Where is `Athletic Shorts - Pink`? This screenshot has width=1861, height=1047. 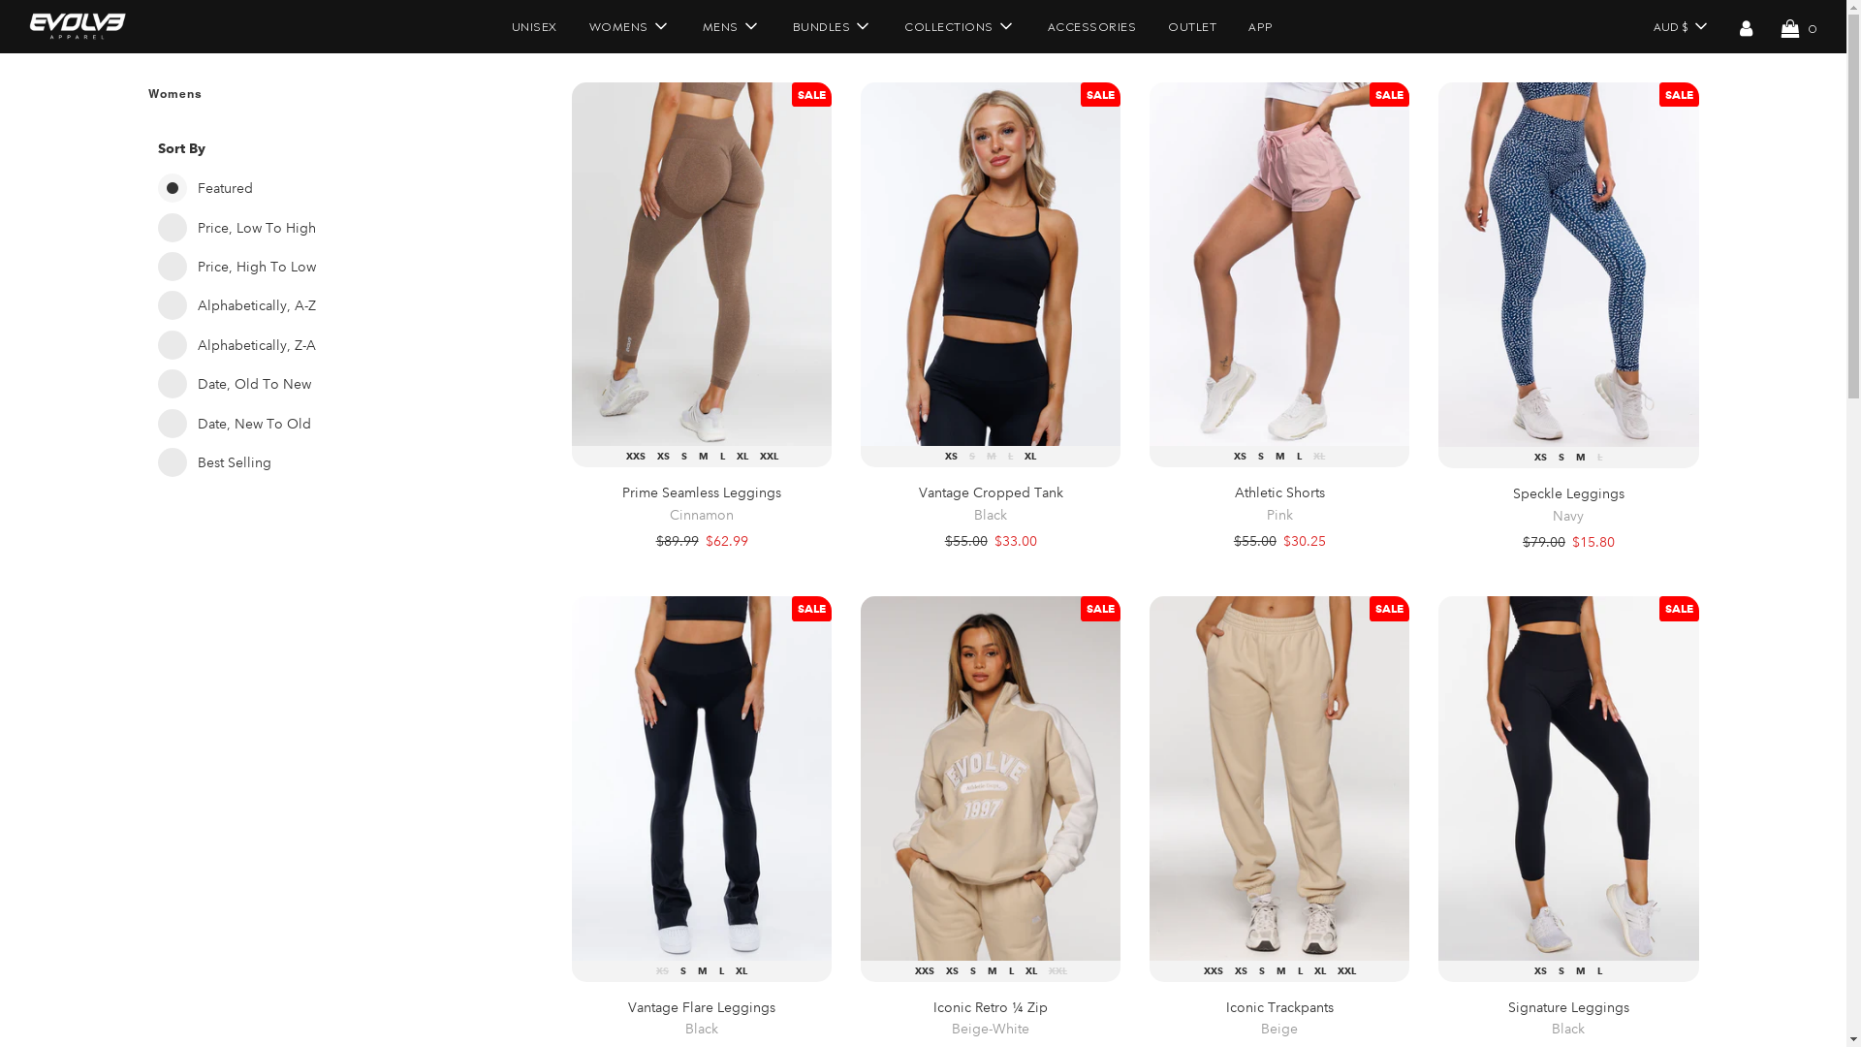 Athletic Shorts - Pink is located at coordinates (1279, 264).